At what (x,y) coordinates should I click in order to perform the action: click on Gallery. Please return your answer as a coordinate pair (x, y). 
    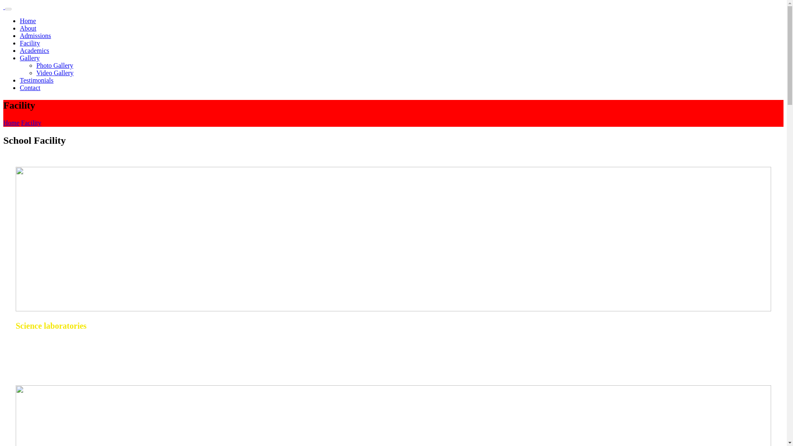
    Looking at the image, I should click on (30, 58).